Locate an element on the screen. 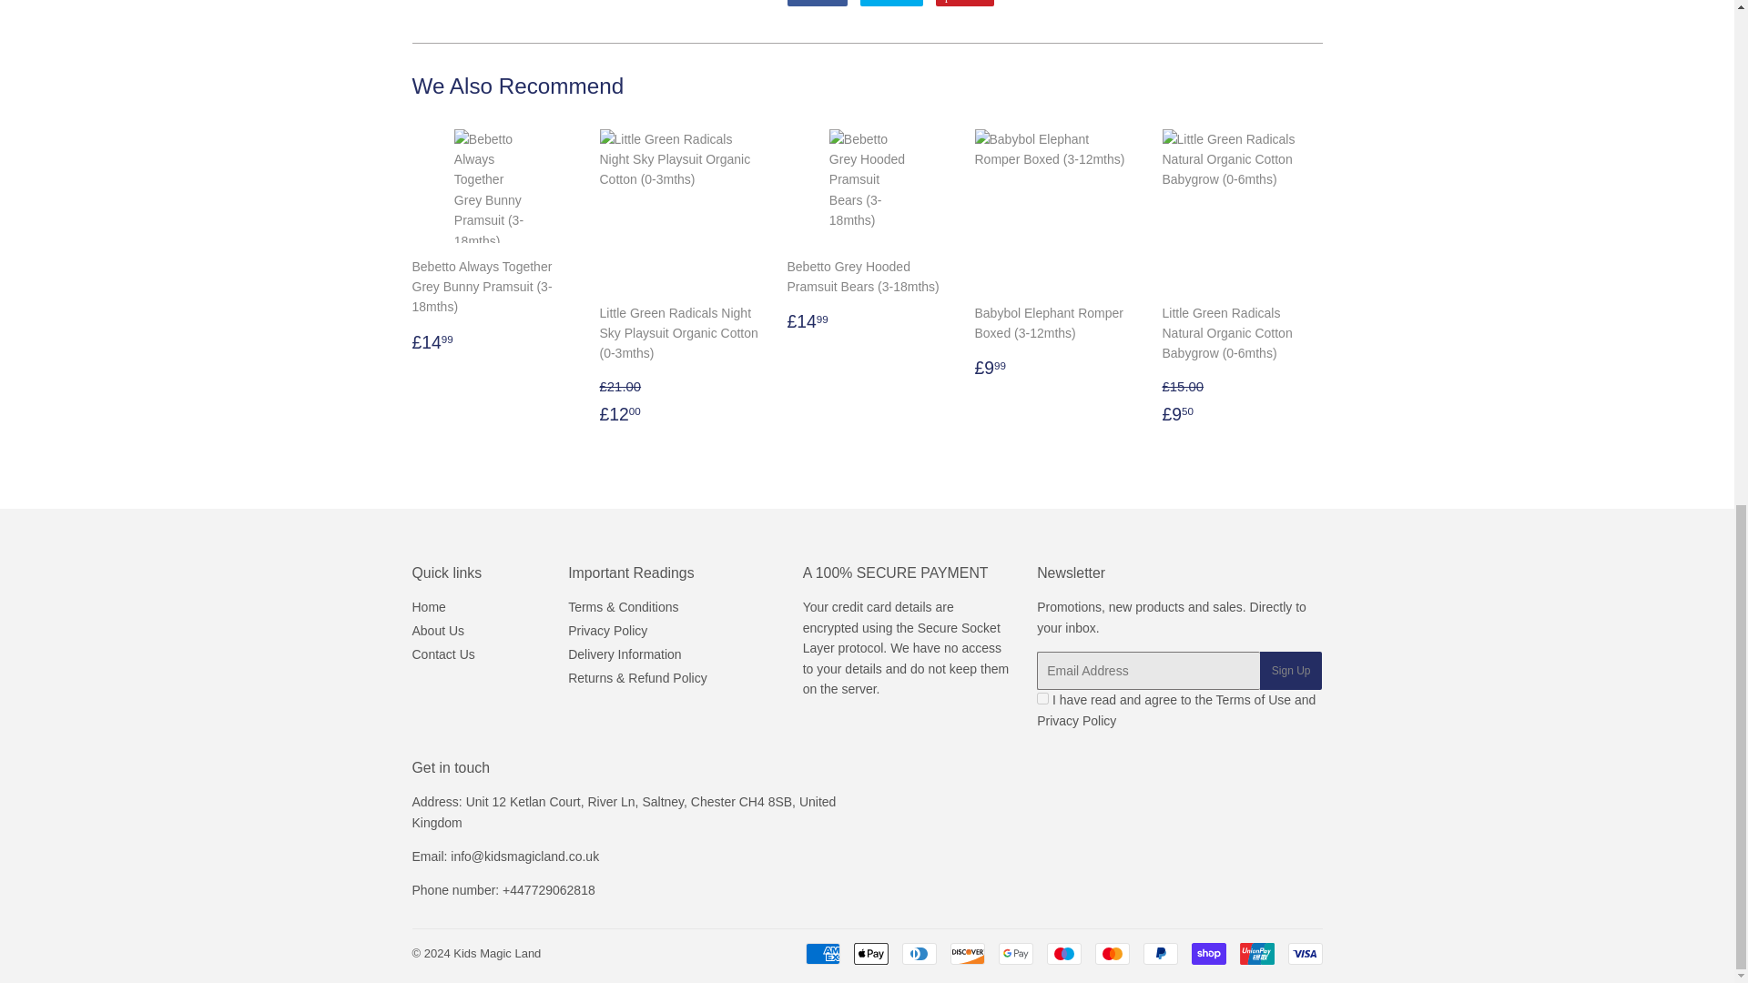 Image resolution: width=1748 pixels, height=983 pixels. Mastercard is located at coordinates (1111, 953).